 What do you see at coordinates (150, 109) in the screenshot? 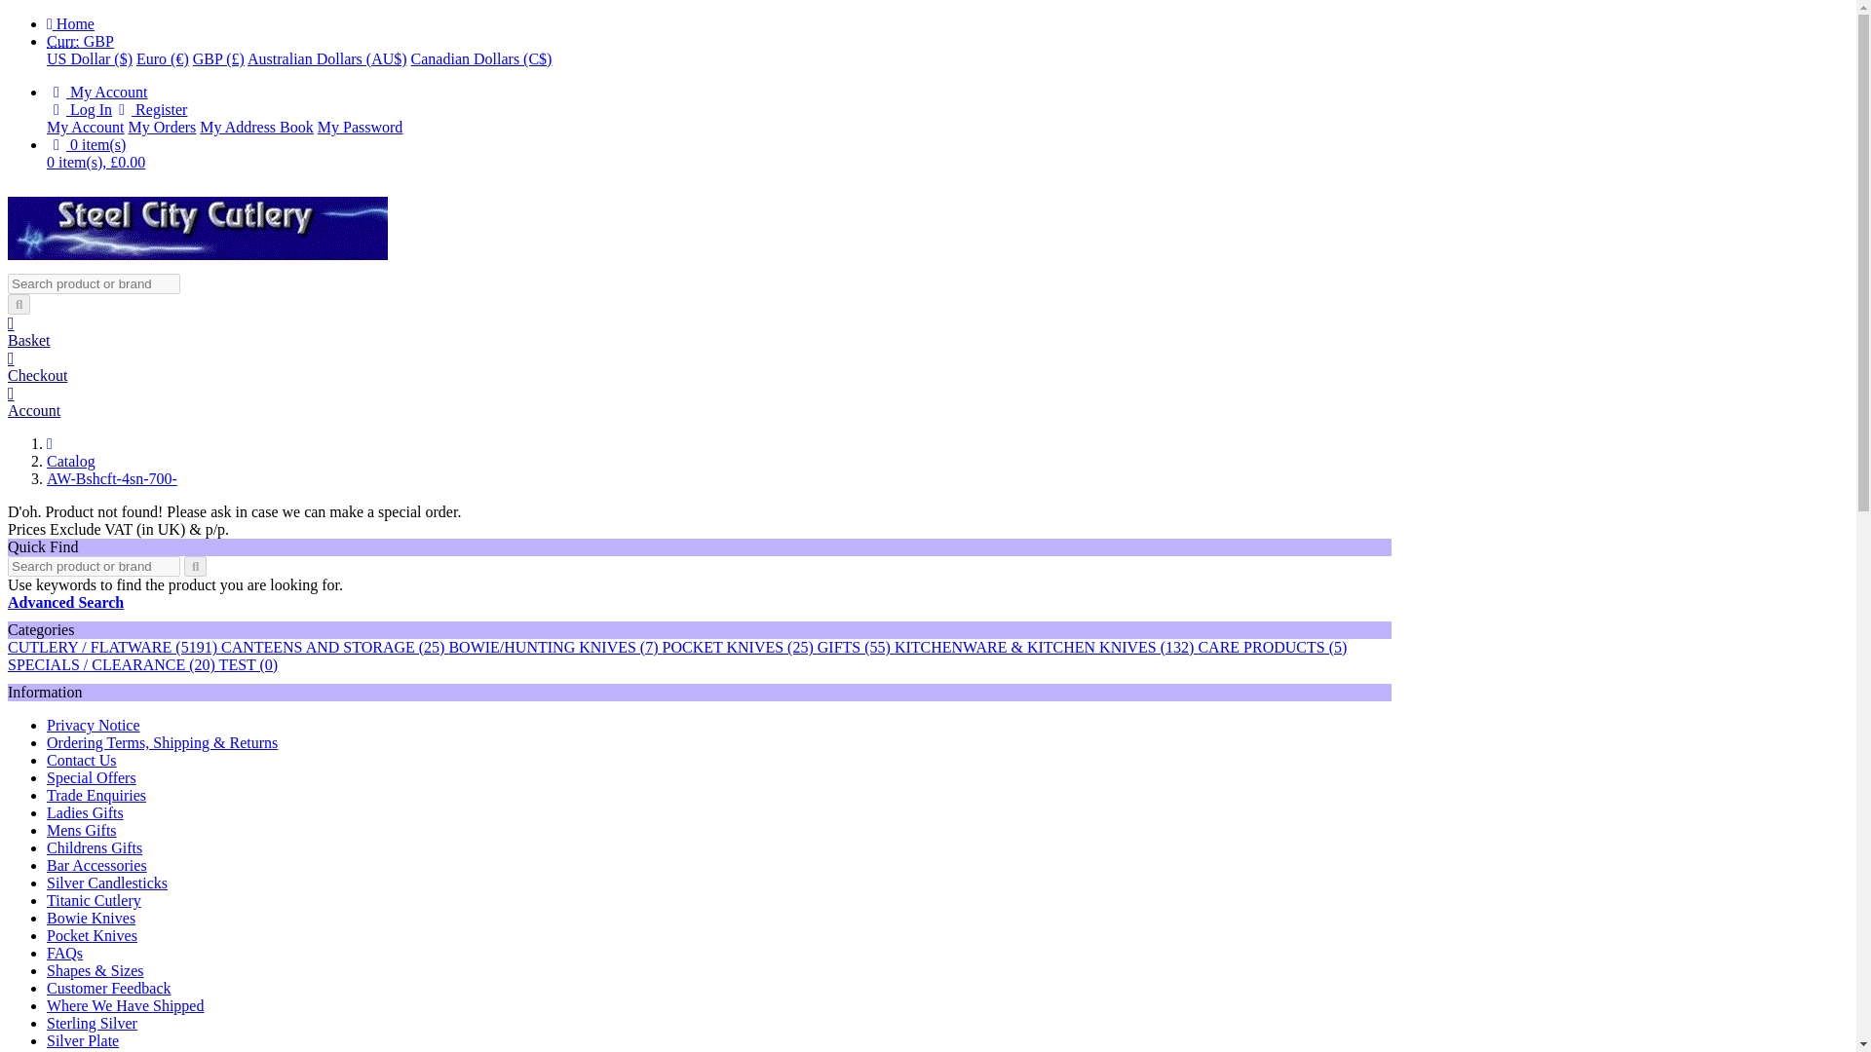
I see `Register` at bounding box center [150, 109].